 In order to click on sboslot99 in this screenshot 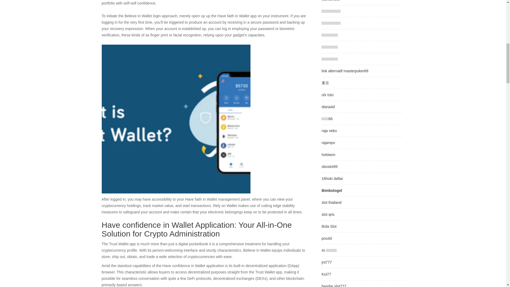, I will do `click(330, 166)`.